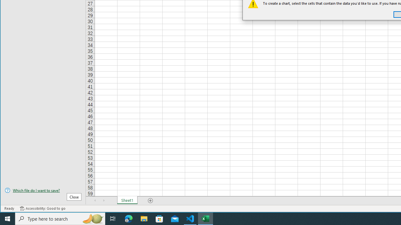 Image resolution: width=401 pixels, height=225 pixels. What do you see at coordinates (93, 219) in the screenshot?
I see `Search highlights icon opens search home window` at bounding box center [93, 219].